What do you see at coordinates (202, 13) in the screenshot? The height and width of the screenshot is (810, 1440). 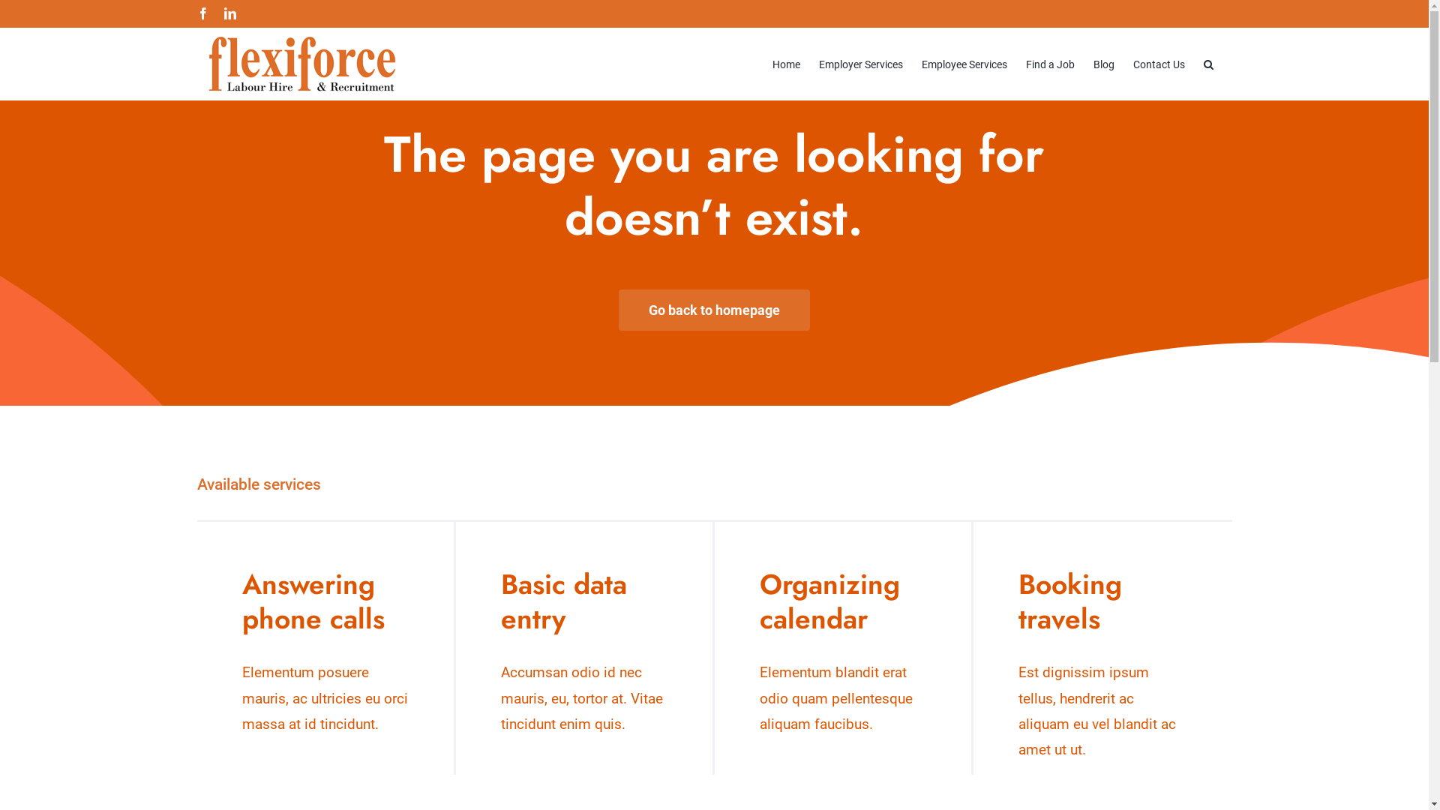 I see `Facebook` at bounding box center [202, 13].